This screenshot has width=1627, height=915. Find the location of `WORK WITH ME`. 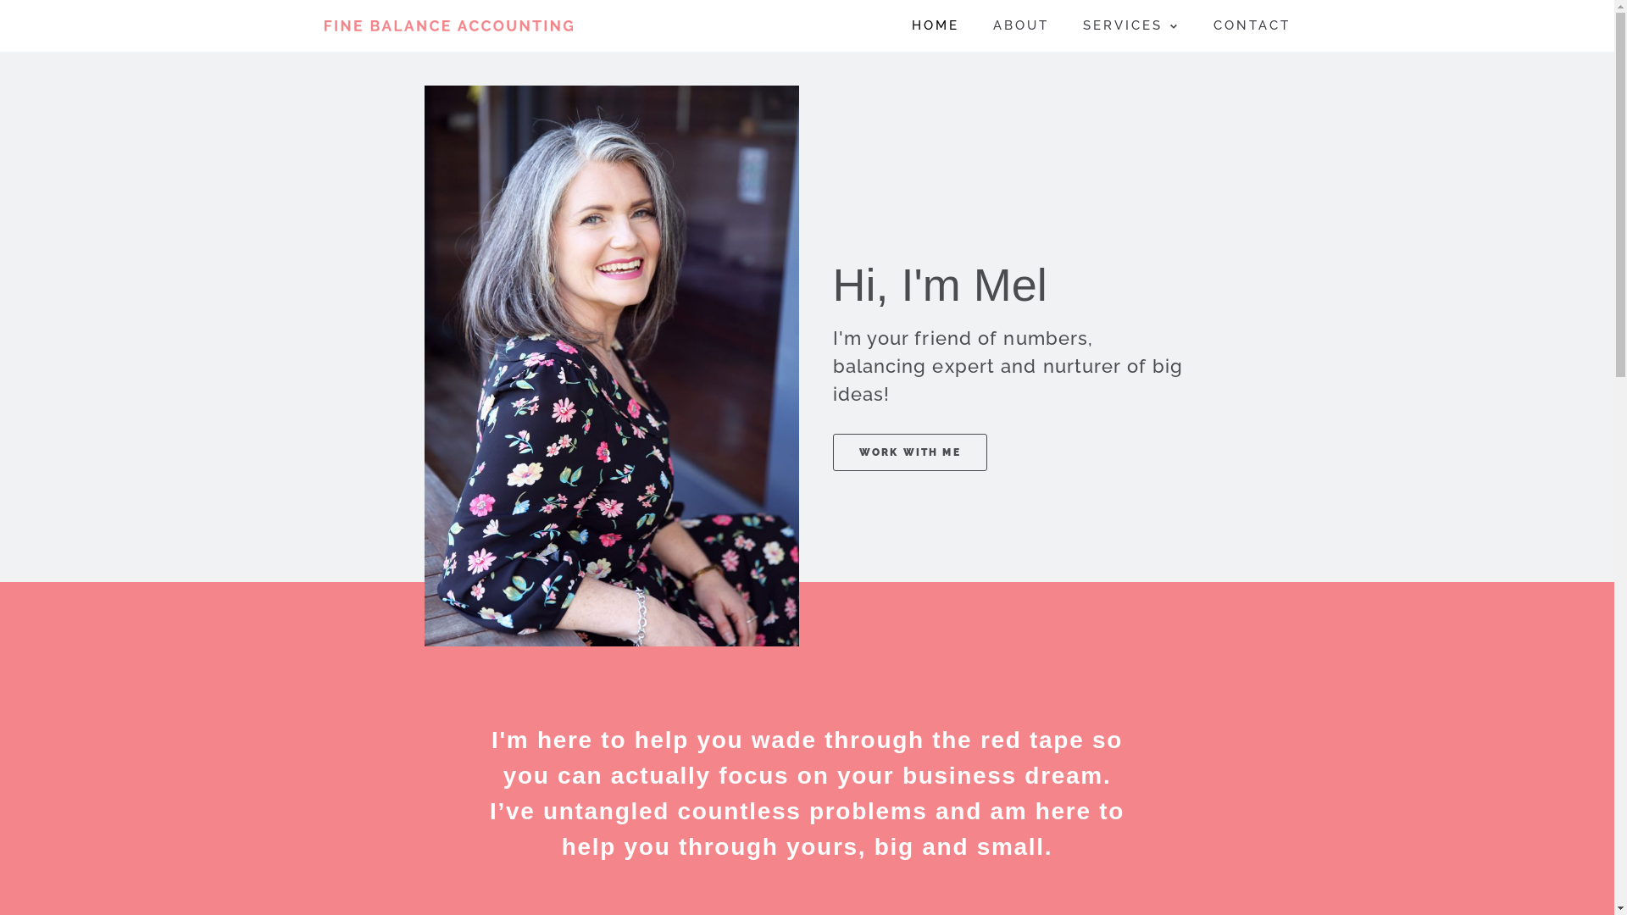

WORK WITH ME is located at coordinates (909, 452).